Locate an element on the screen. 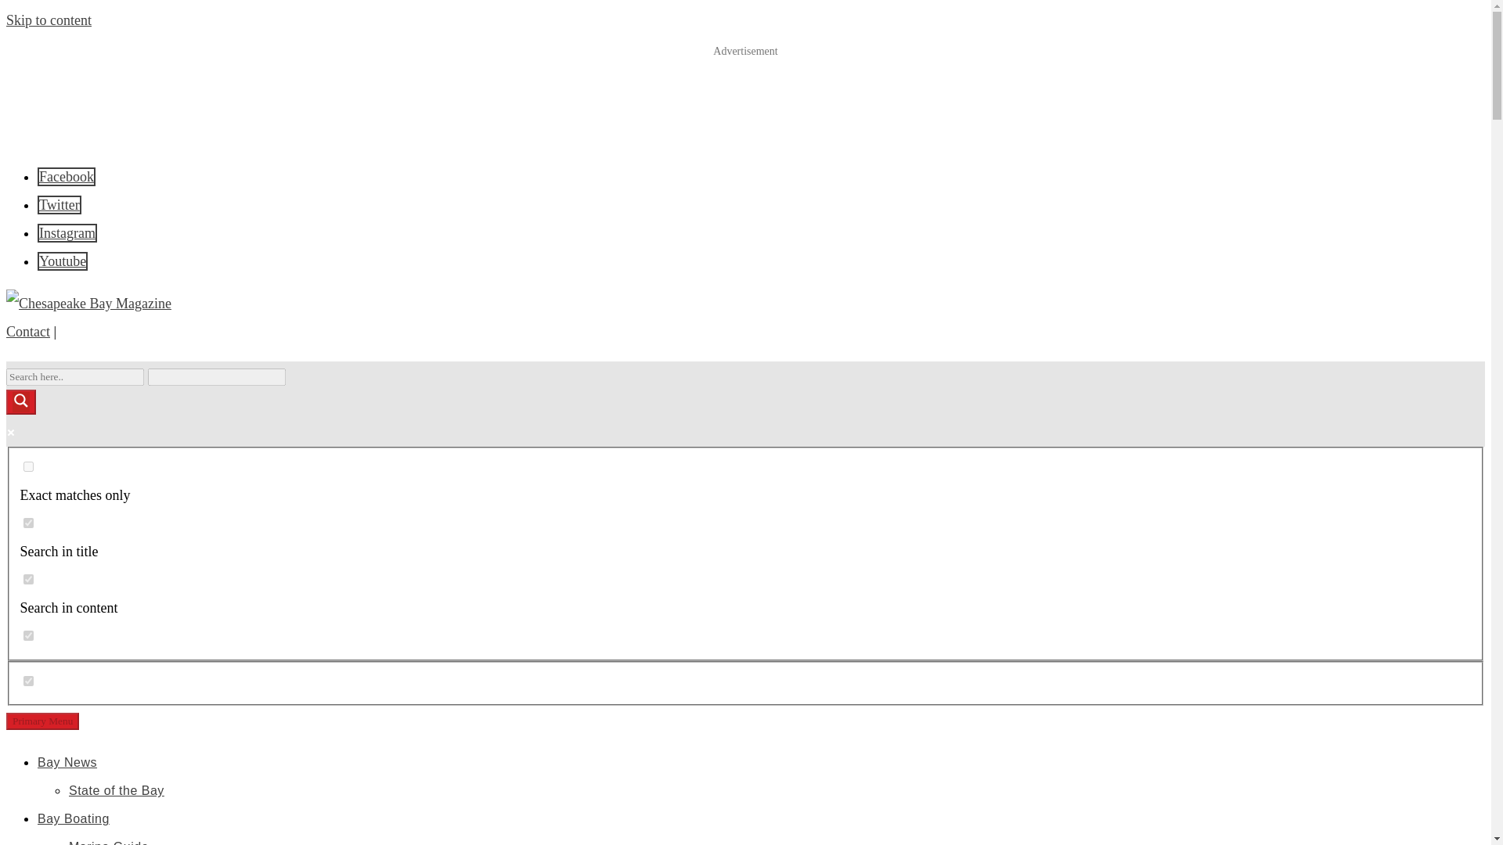 This screenshot has width=1503, height=845. Start search is located at coordinates (294, 371).